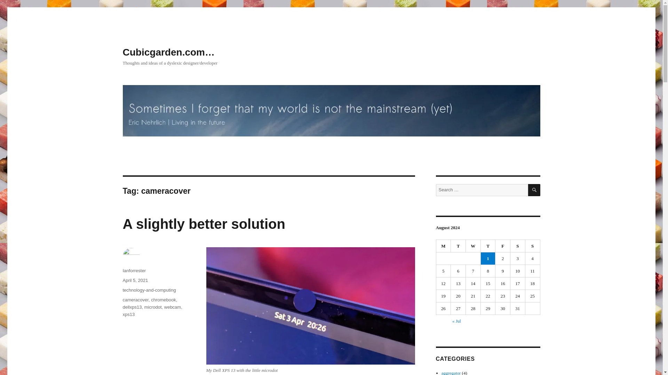  Describe the element at coordinates (153, 307) in the screenshot. I see `microdot` at that location.